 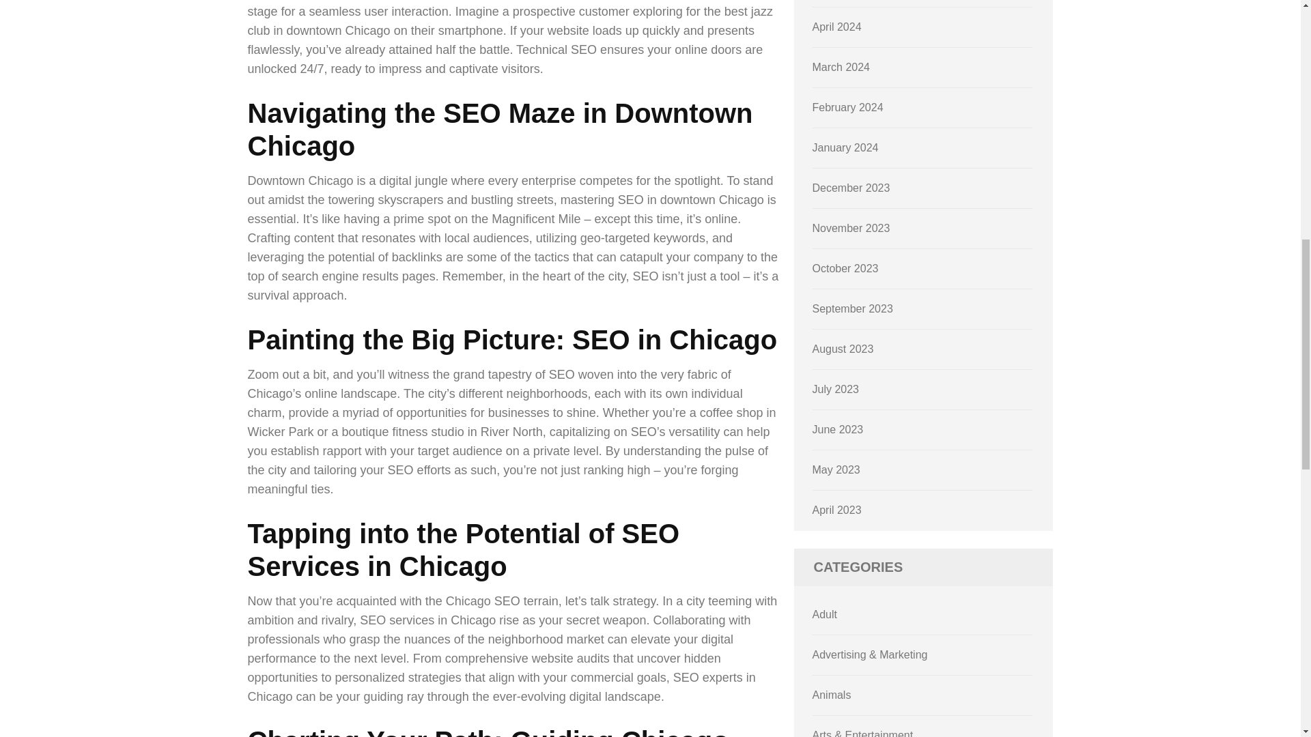 What do you see at coordinates (836, 389) in the screenshot?
I see `July 2023` at bounding box center [836, 389].